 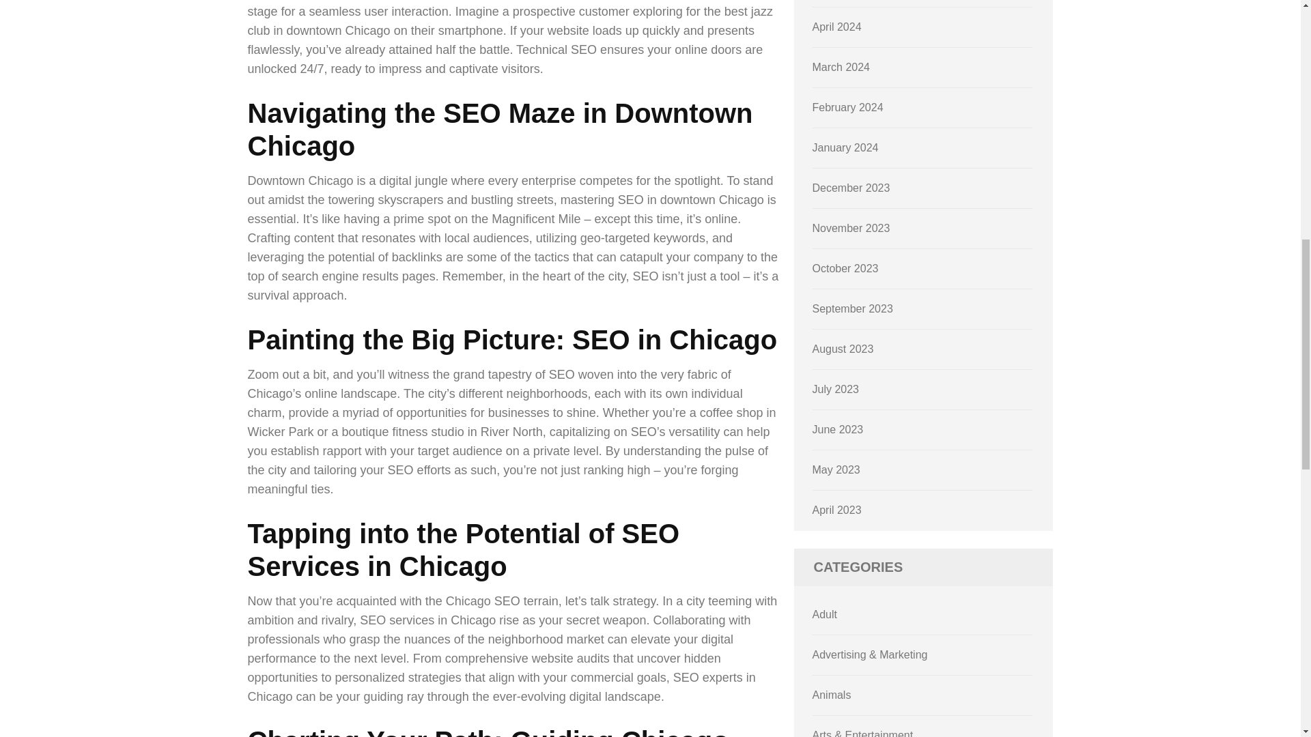 What do you see at coordinates (836, 389) in the screenshot?
I see `July 2023` at bounding box center [836, 389].